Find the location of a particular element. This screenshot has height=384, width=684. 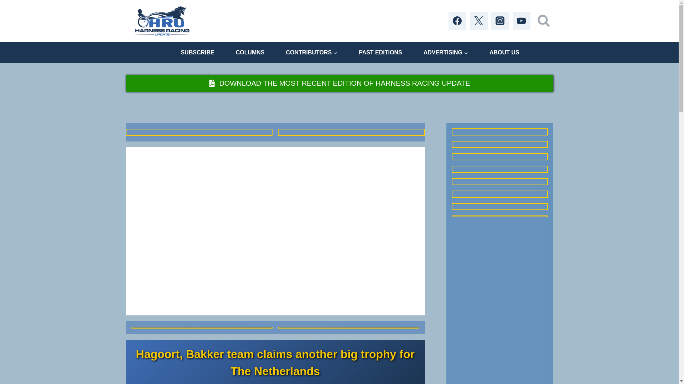

PAST EDITIONS is located at coordinates (380, 52).